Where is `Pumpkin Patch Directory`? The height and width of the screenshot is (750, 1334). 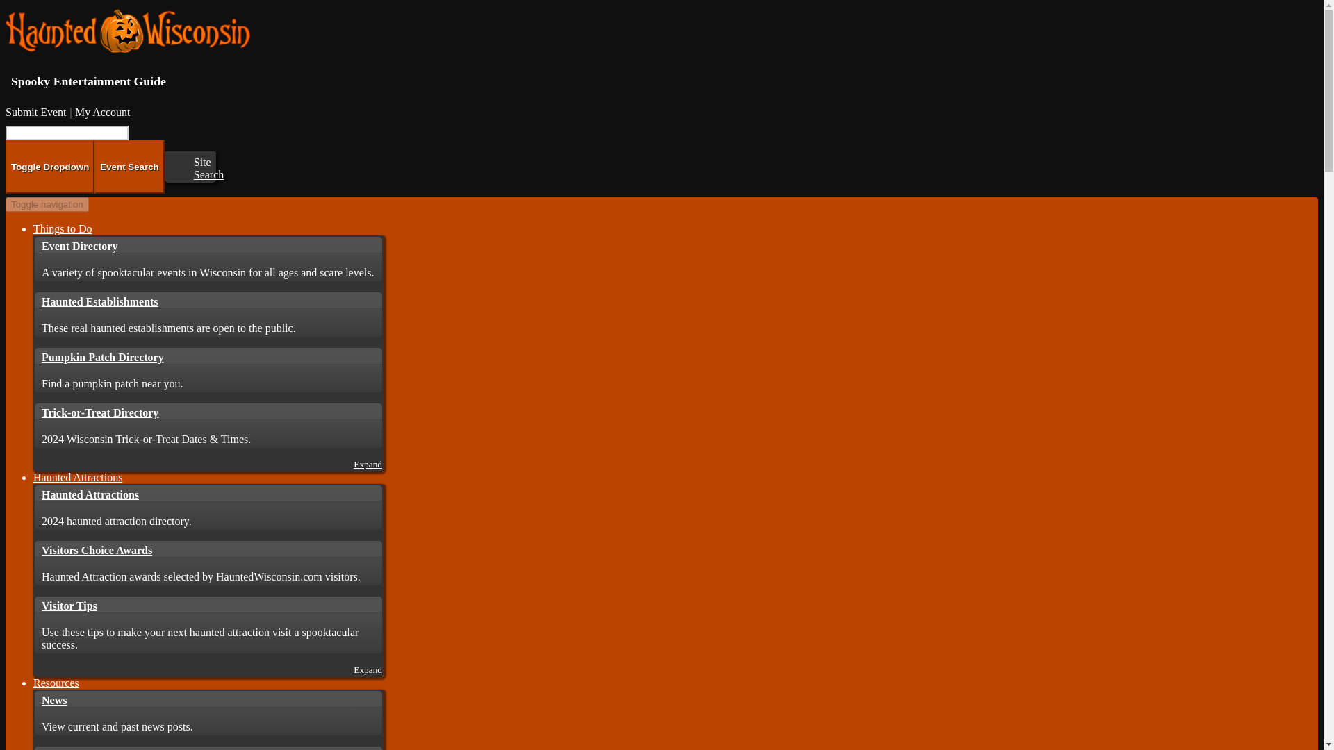
Pumpkin Patch Directory is located at coordinates (208, 356).